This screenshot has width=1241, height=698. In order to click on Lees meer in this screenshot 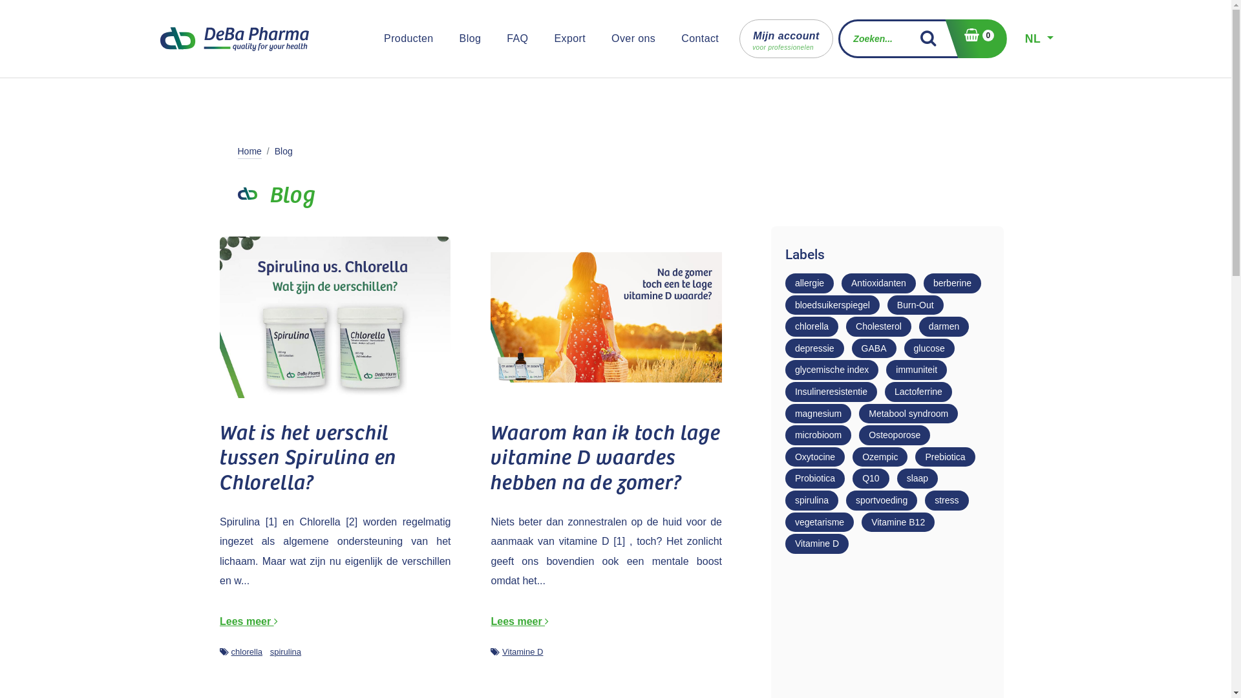, I will do `click(249, 622)`.